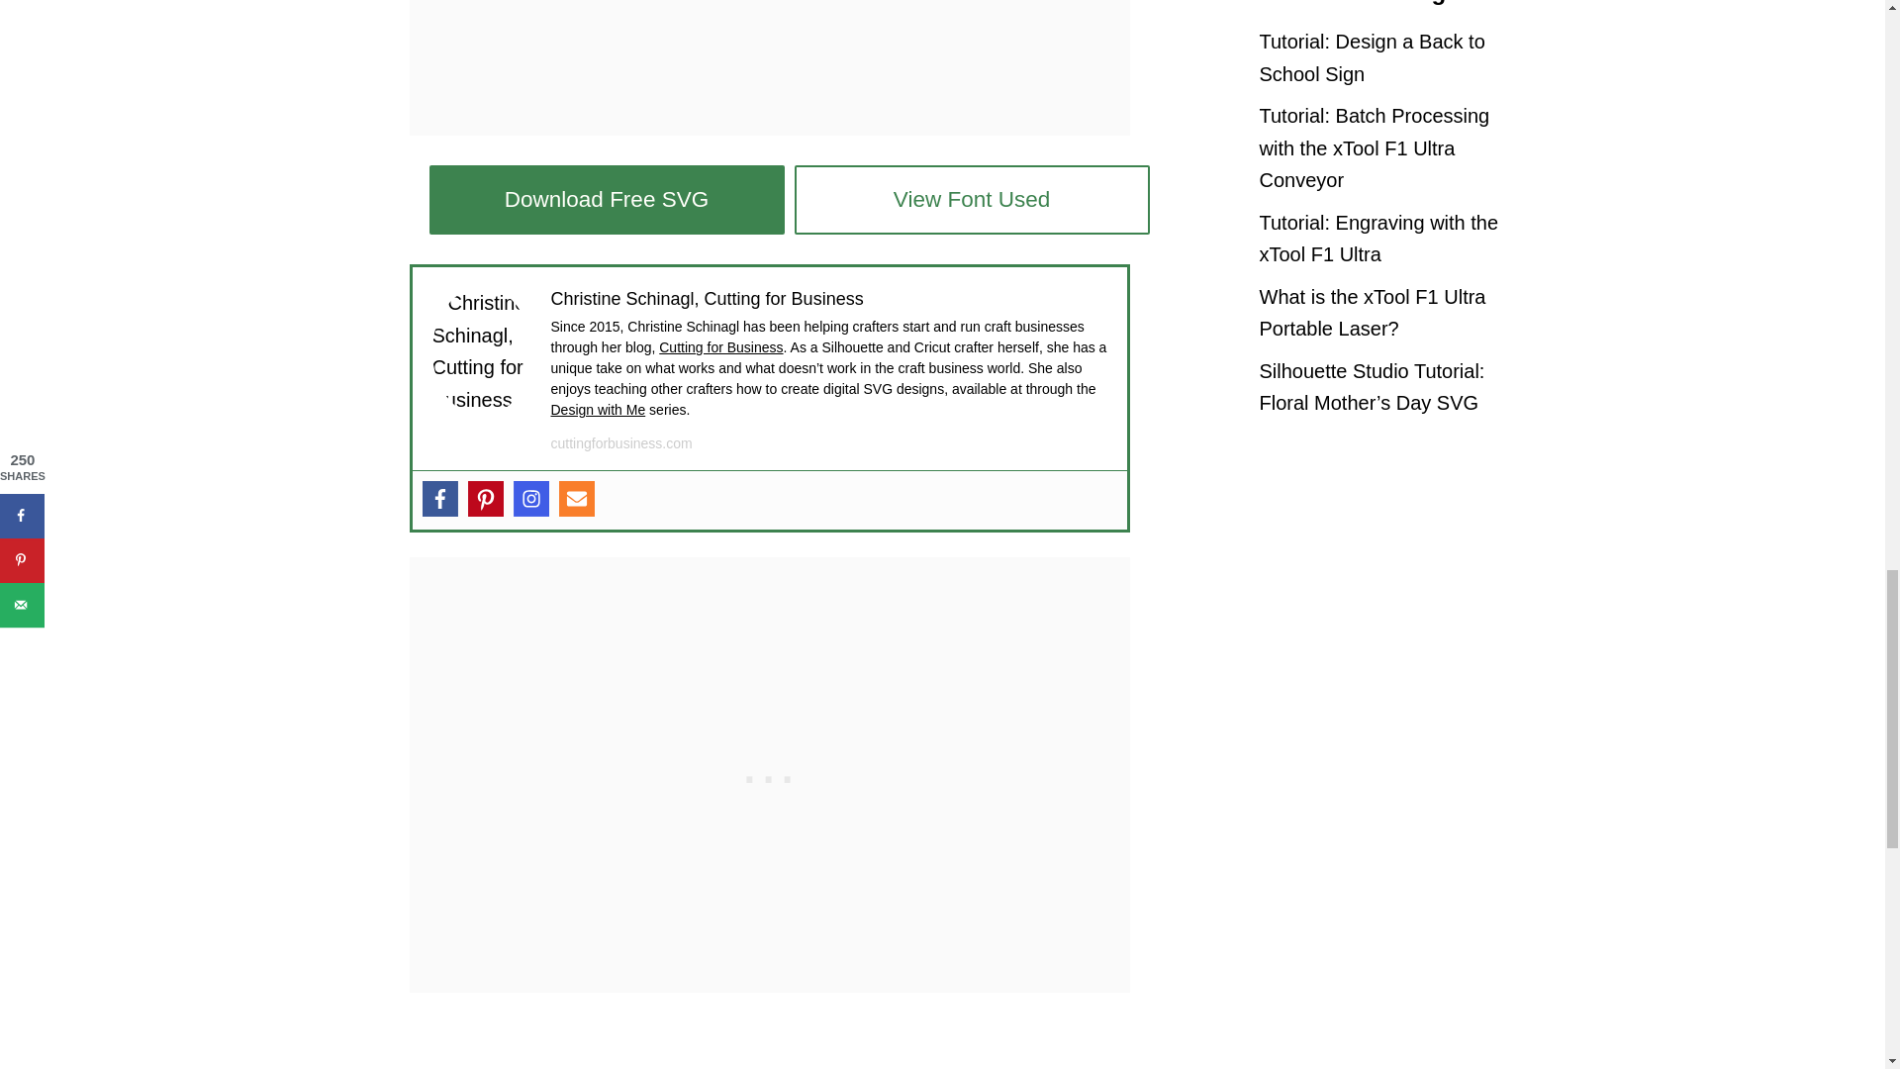  I want to click on View Font Used, so click(972, 200).